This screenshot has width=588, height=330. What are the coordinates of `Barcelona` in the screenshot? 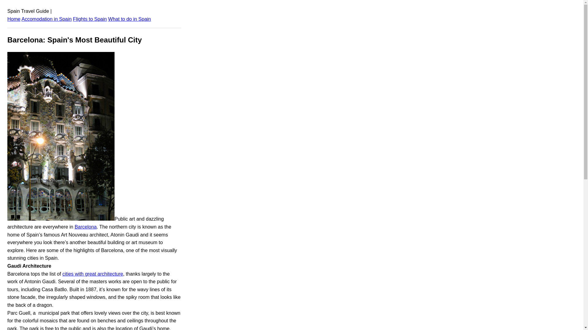 It's located at (86, 227).